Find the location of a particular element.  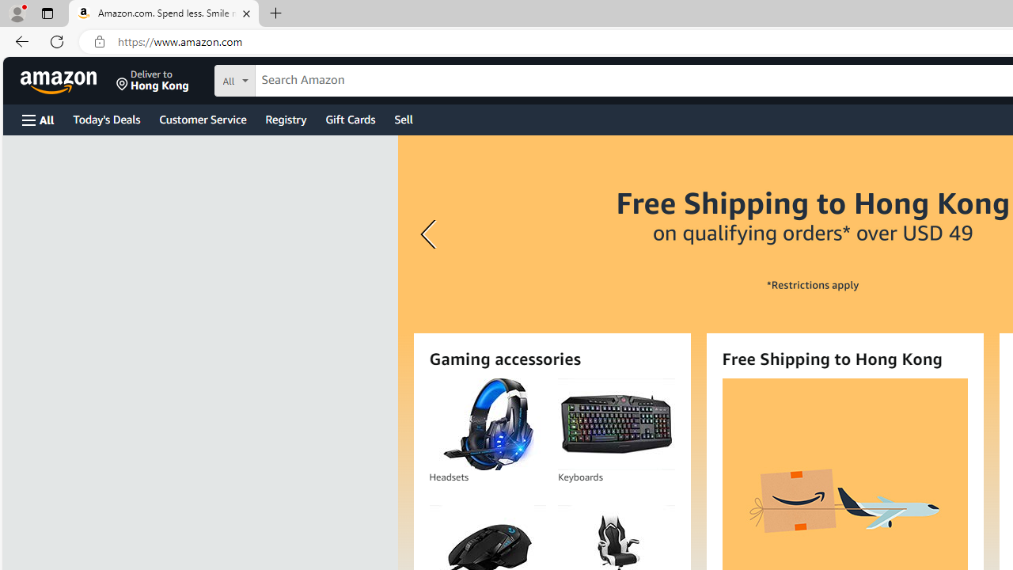

Open Menu is located at coordinates (38, 120).